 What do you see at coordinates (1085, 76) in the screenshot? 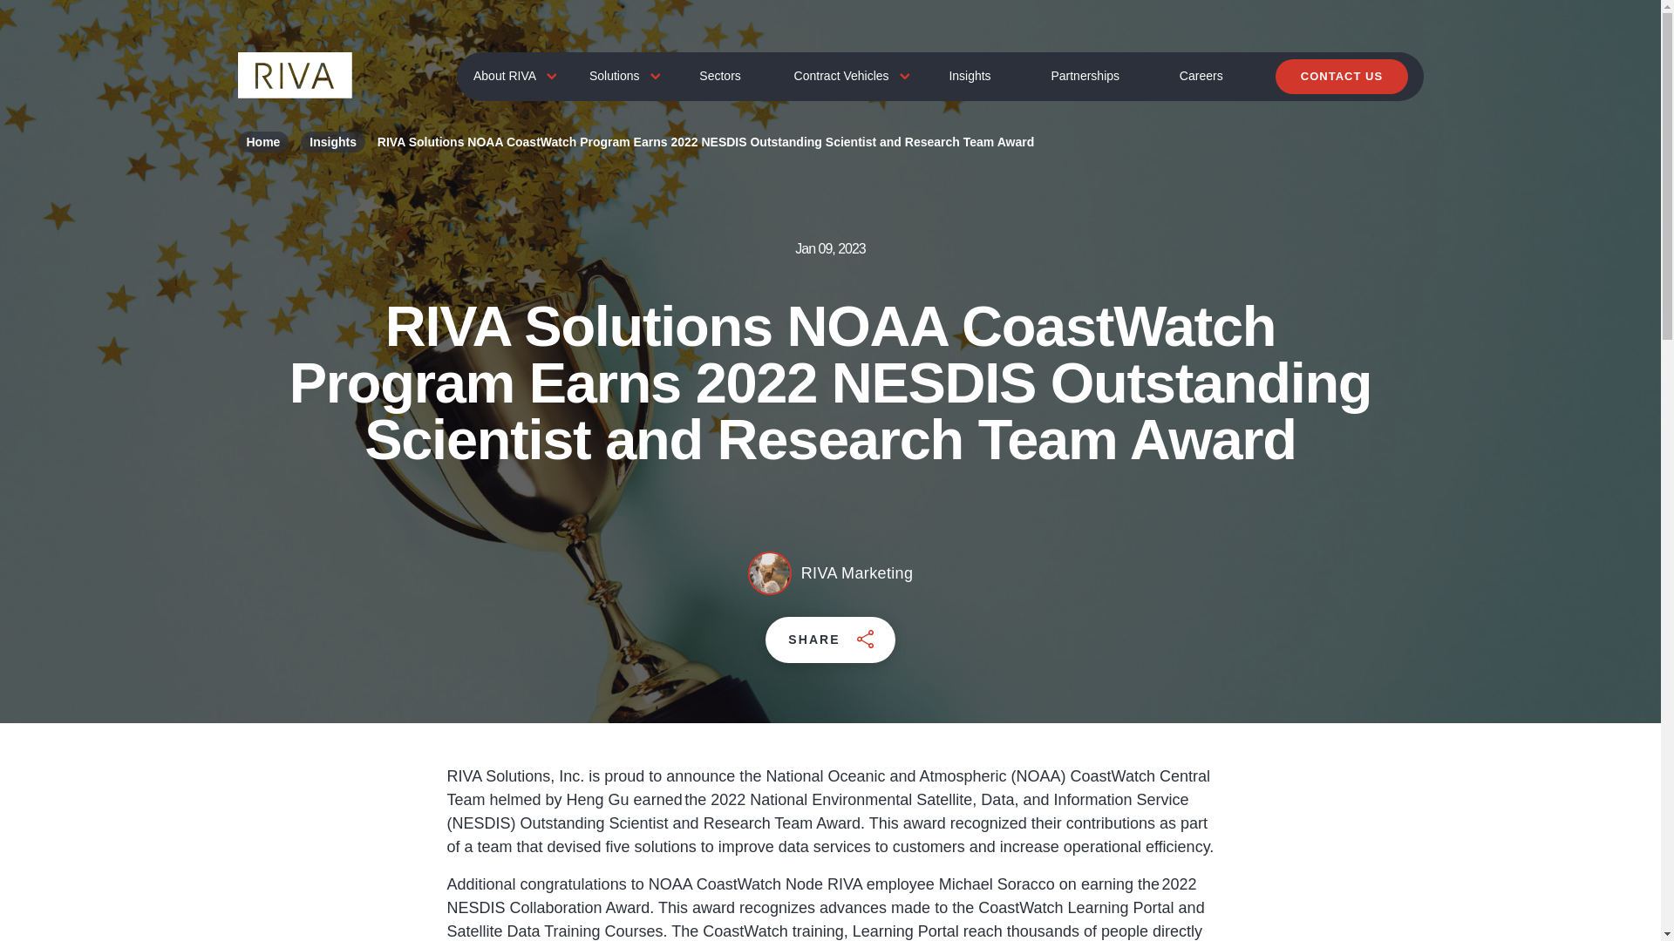
I see `Partnerships` at bounding box center [1085, 76].